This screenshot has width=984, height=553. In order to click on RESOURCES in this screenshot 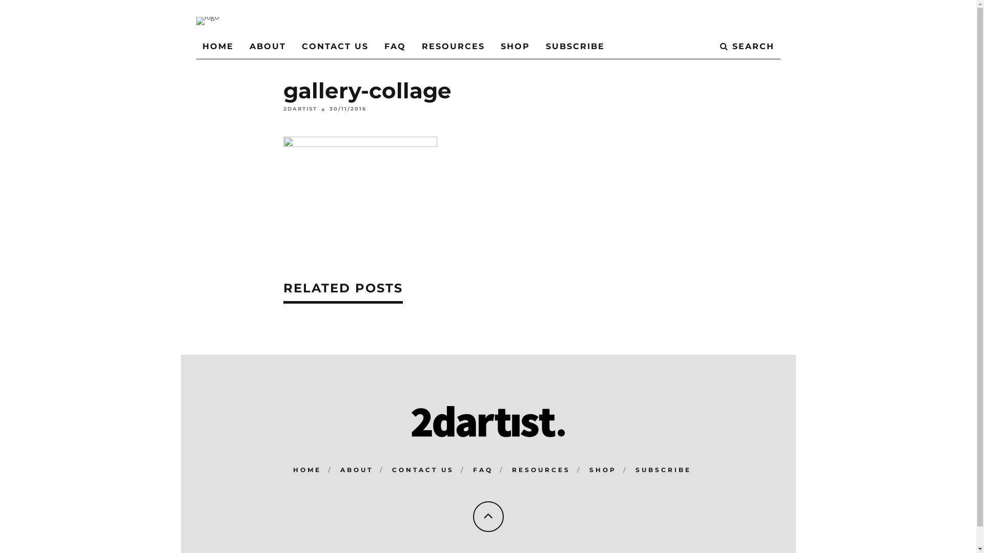, I will do `click(453, 47)`.